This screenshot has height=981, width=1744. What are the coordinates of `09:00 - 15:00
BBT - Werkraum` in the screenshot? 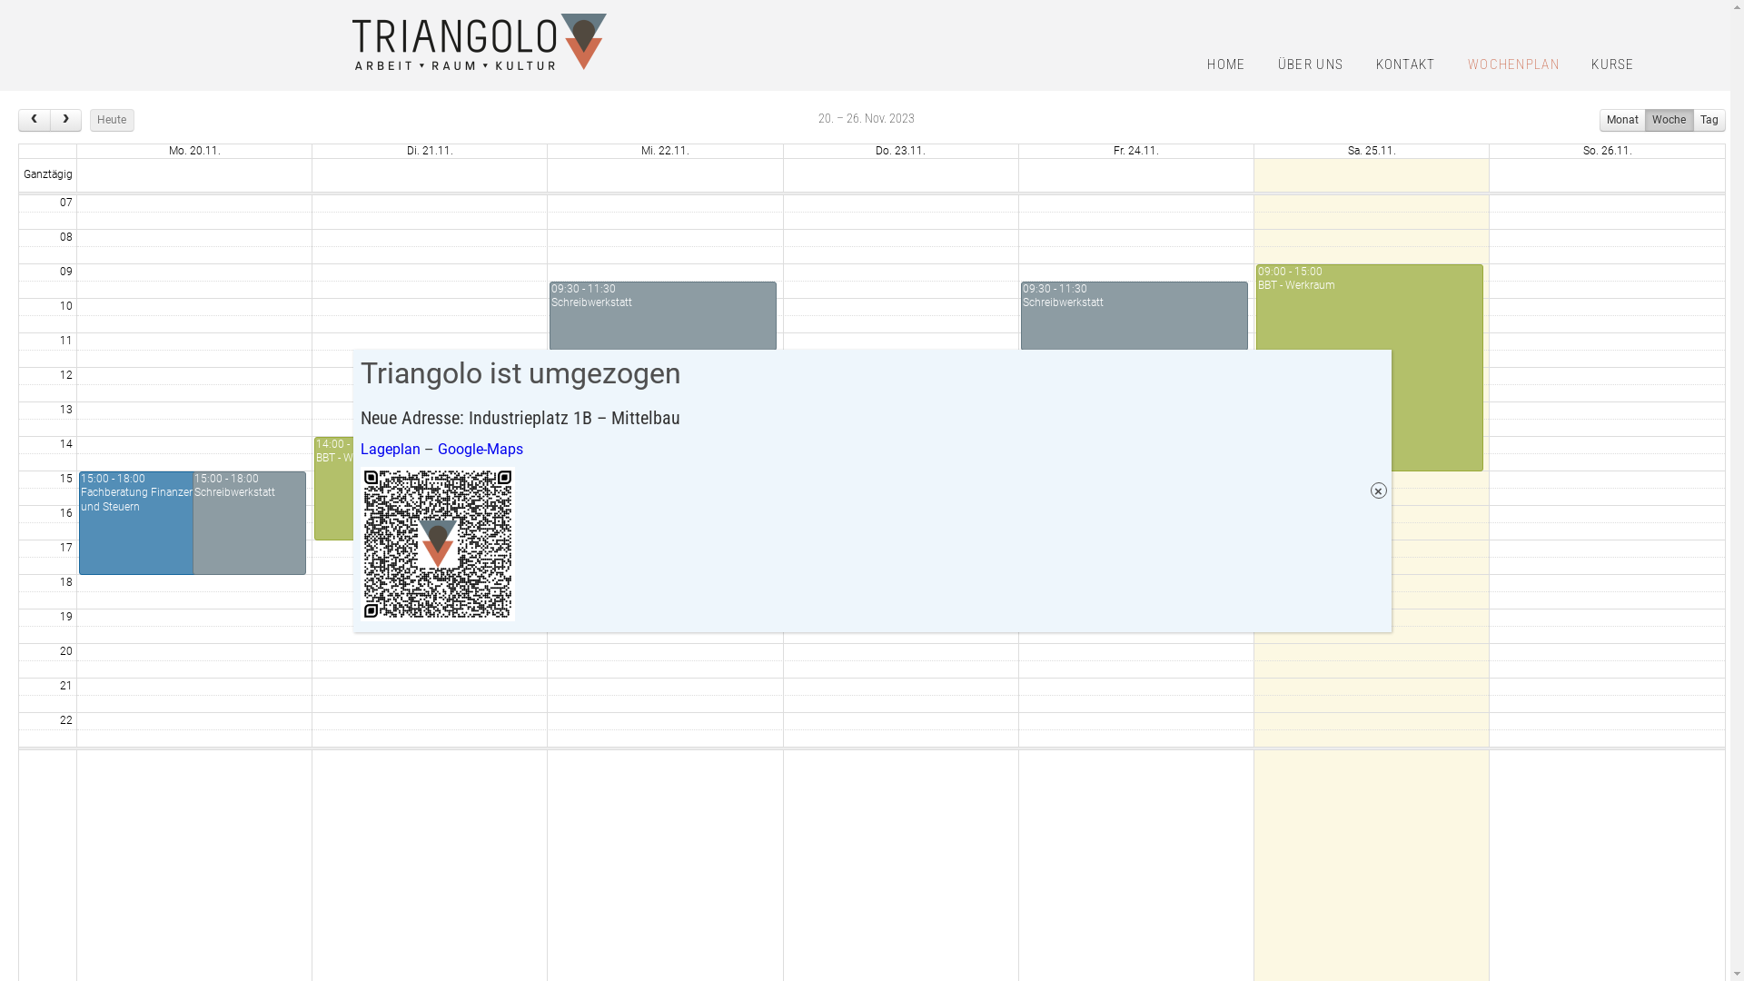 It's located at (1370, 368).